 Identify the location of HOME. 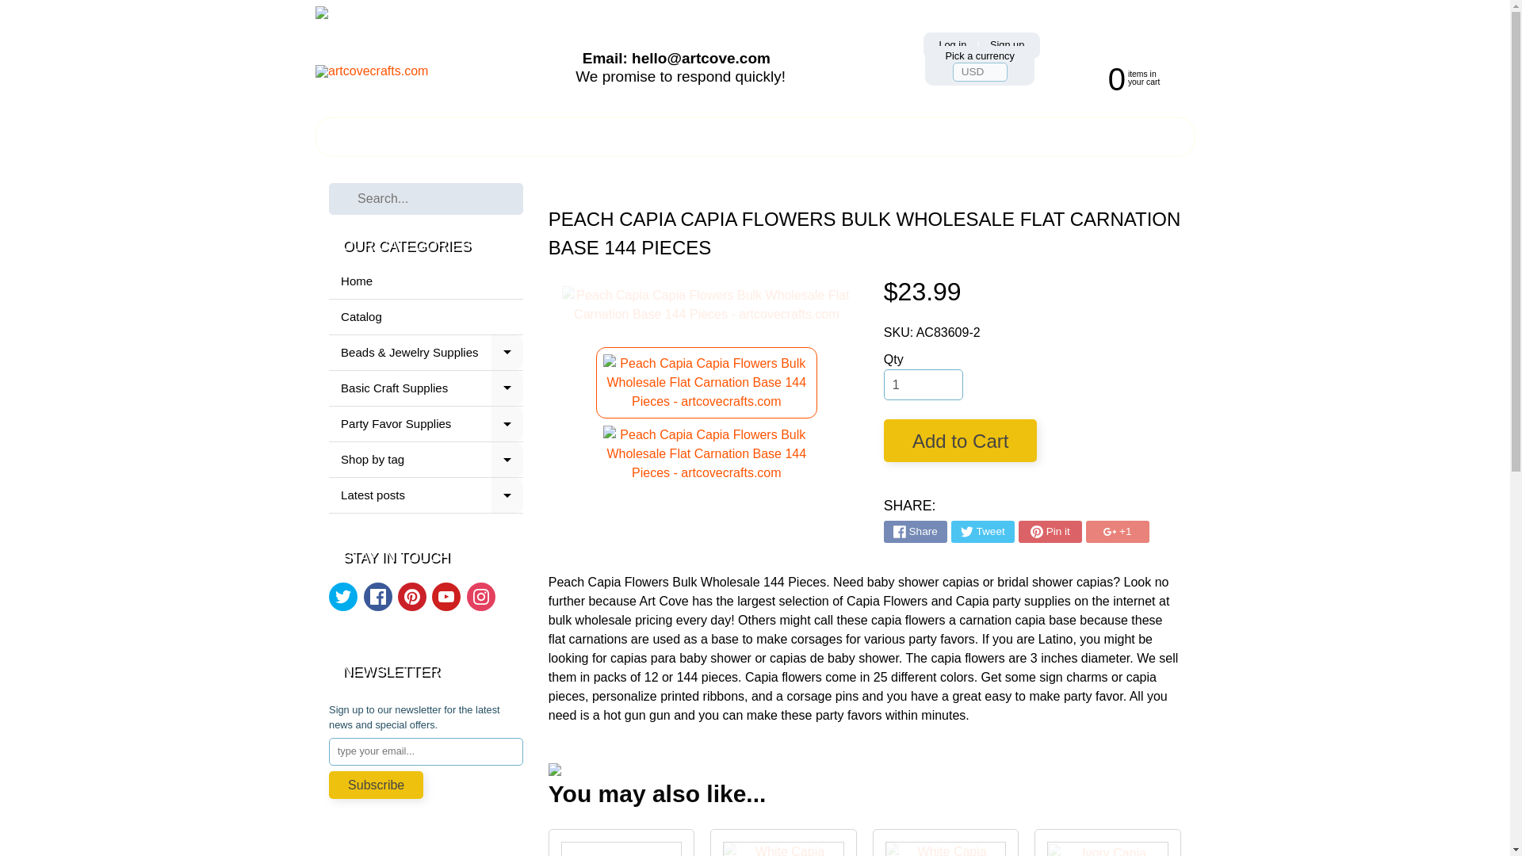
(426, 388).